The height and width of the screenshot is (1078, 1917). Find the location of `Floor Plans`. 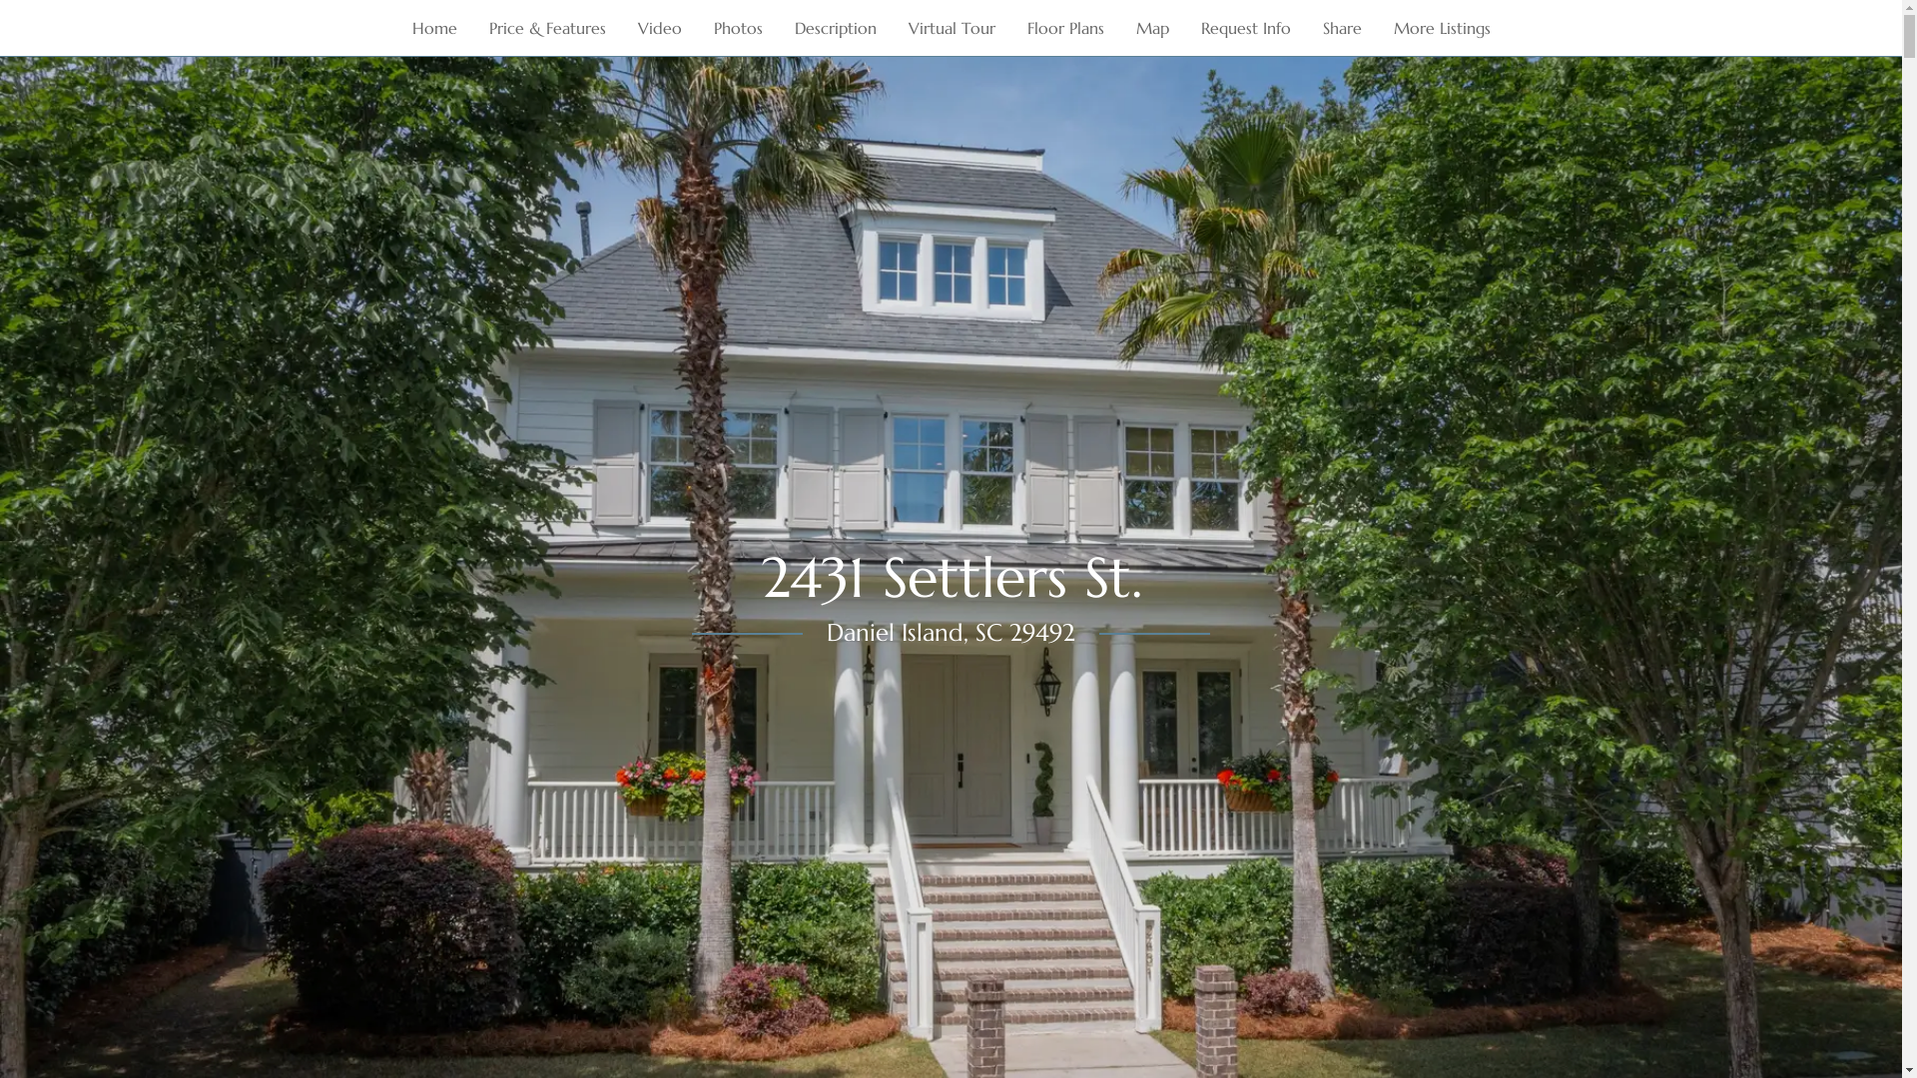

Floor Plans is located at coordinates (1064, 28).